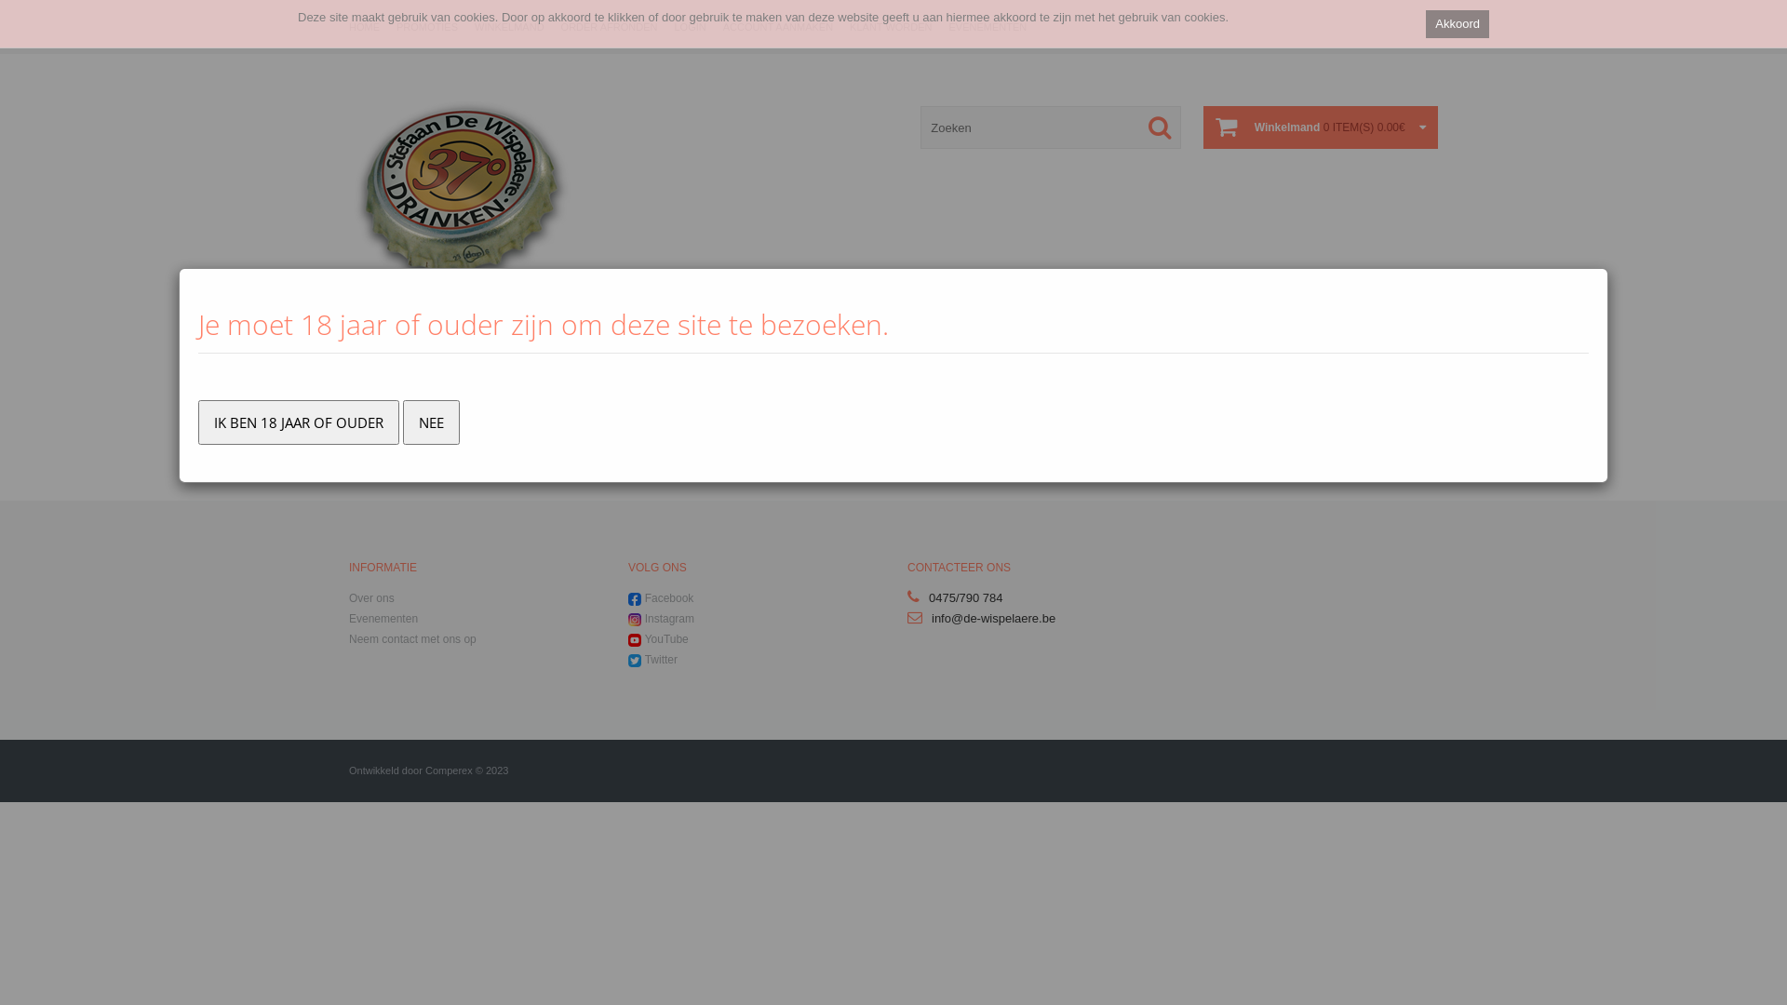 This screenshot has width=1787, height=1005. What do you see at coordinates (299, 422) in the screenshot?
I see `IK BEN 18 JAAR OF OUDER` at bounding box center [299, 422].